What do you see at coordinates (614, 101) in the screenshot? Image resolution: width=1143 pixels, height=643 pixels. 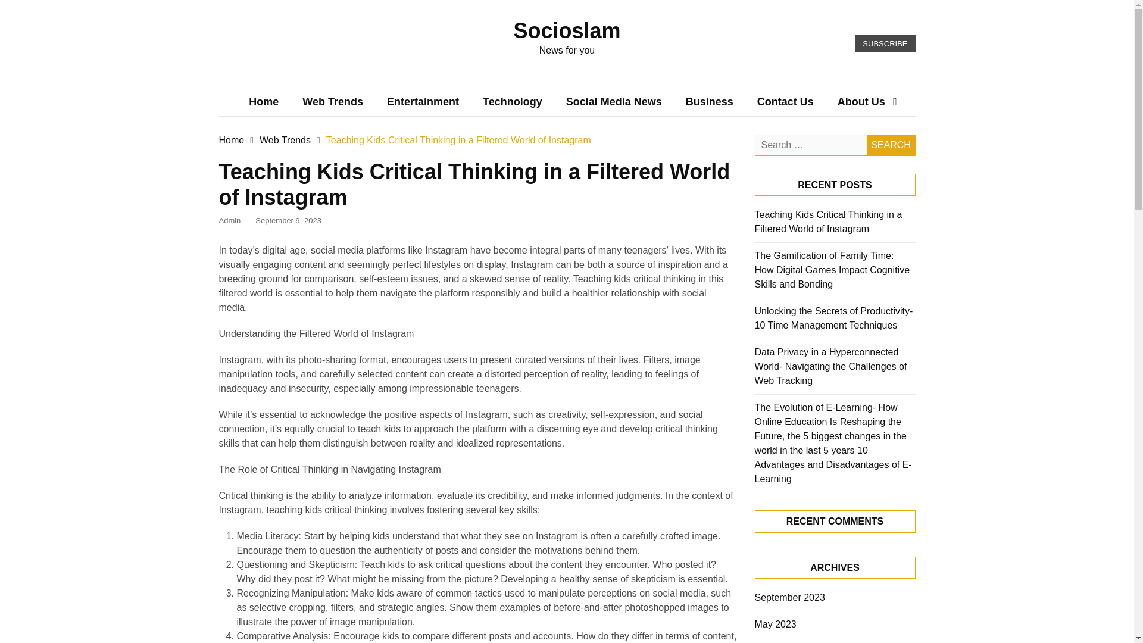 I see `Social Media News` at bounding box center [614, 101].